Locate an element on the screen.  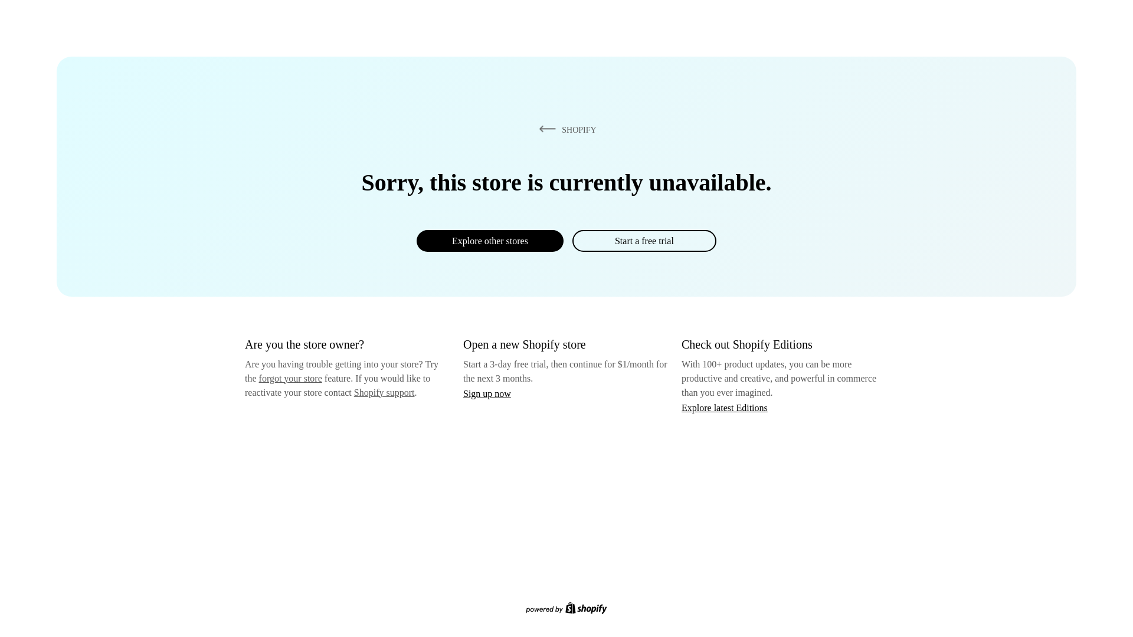
Sign up now is located at coordinates (487, 393).